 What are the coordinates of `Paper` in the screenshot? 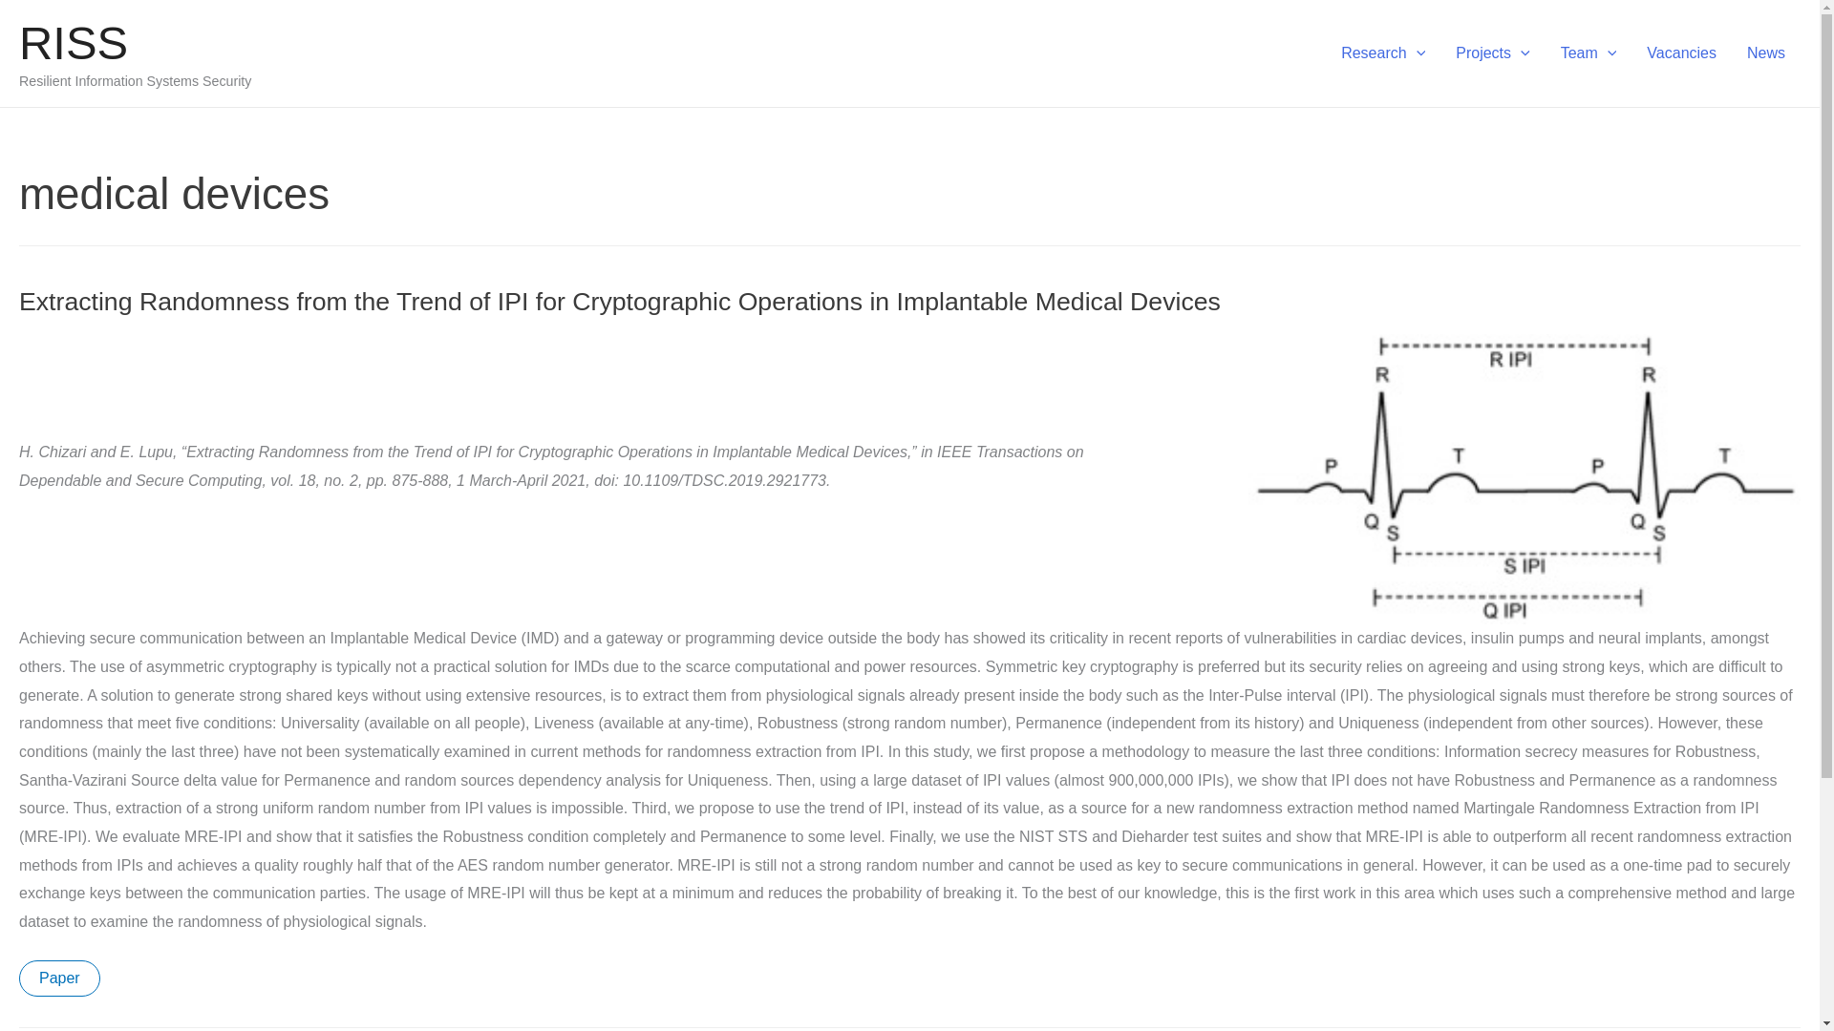 It's located at (59, 978).